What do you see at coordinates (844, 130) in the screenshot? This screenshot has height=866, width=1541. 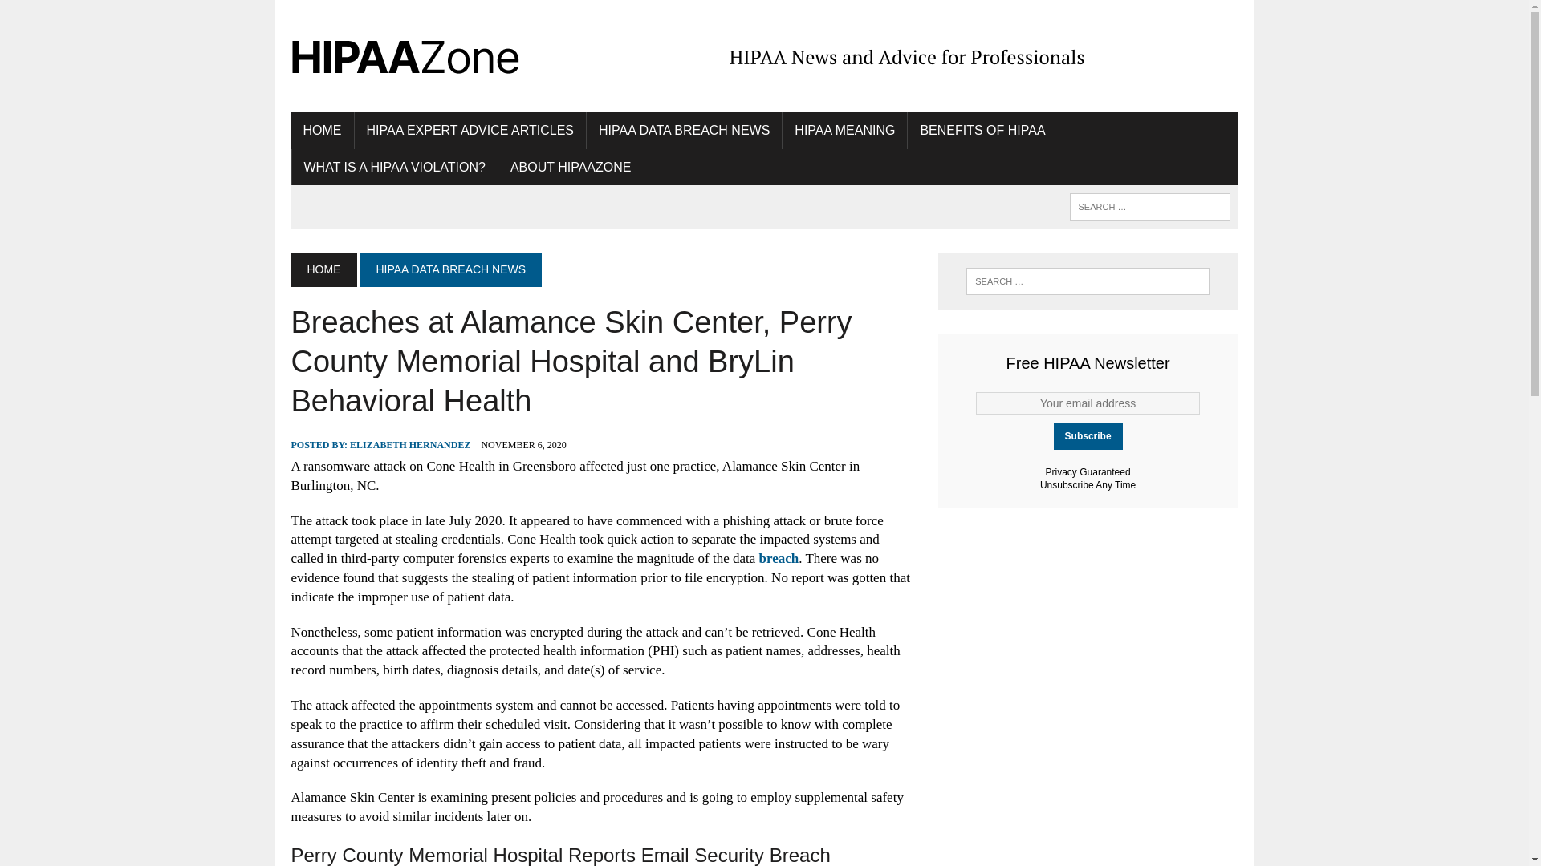 I see `HIPAA MEANING` at bounding box center [844, 130].